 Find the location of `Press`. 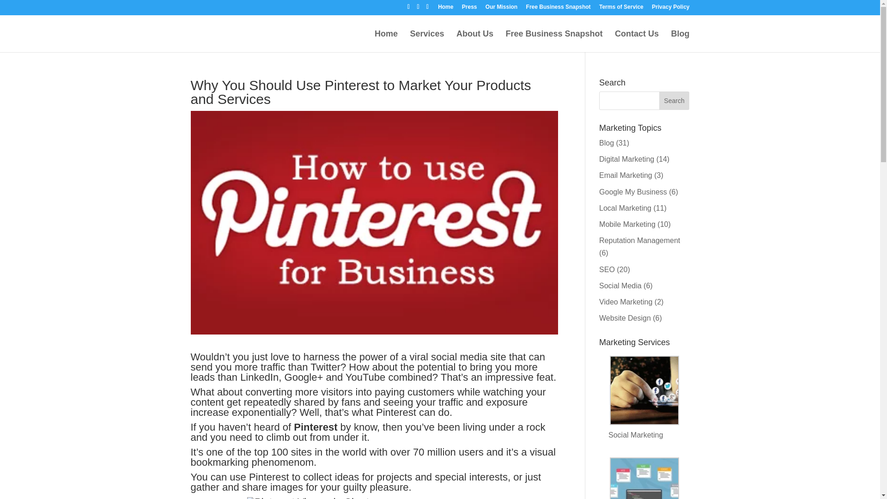

Press is located at coordinates (469, 9).